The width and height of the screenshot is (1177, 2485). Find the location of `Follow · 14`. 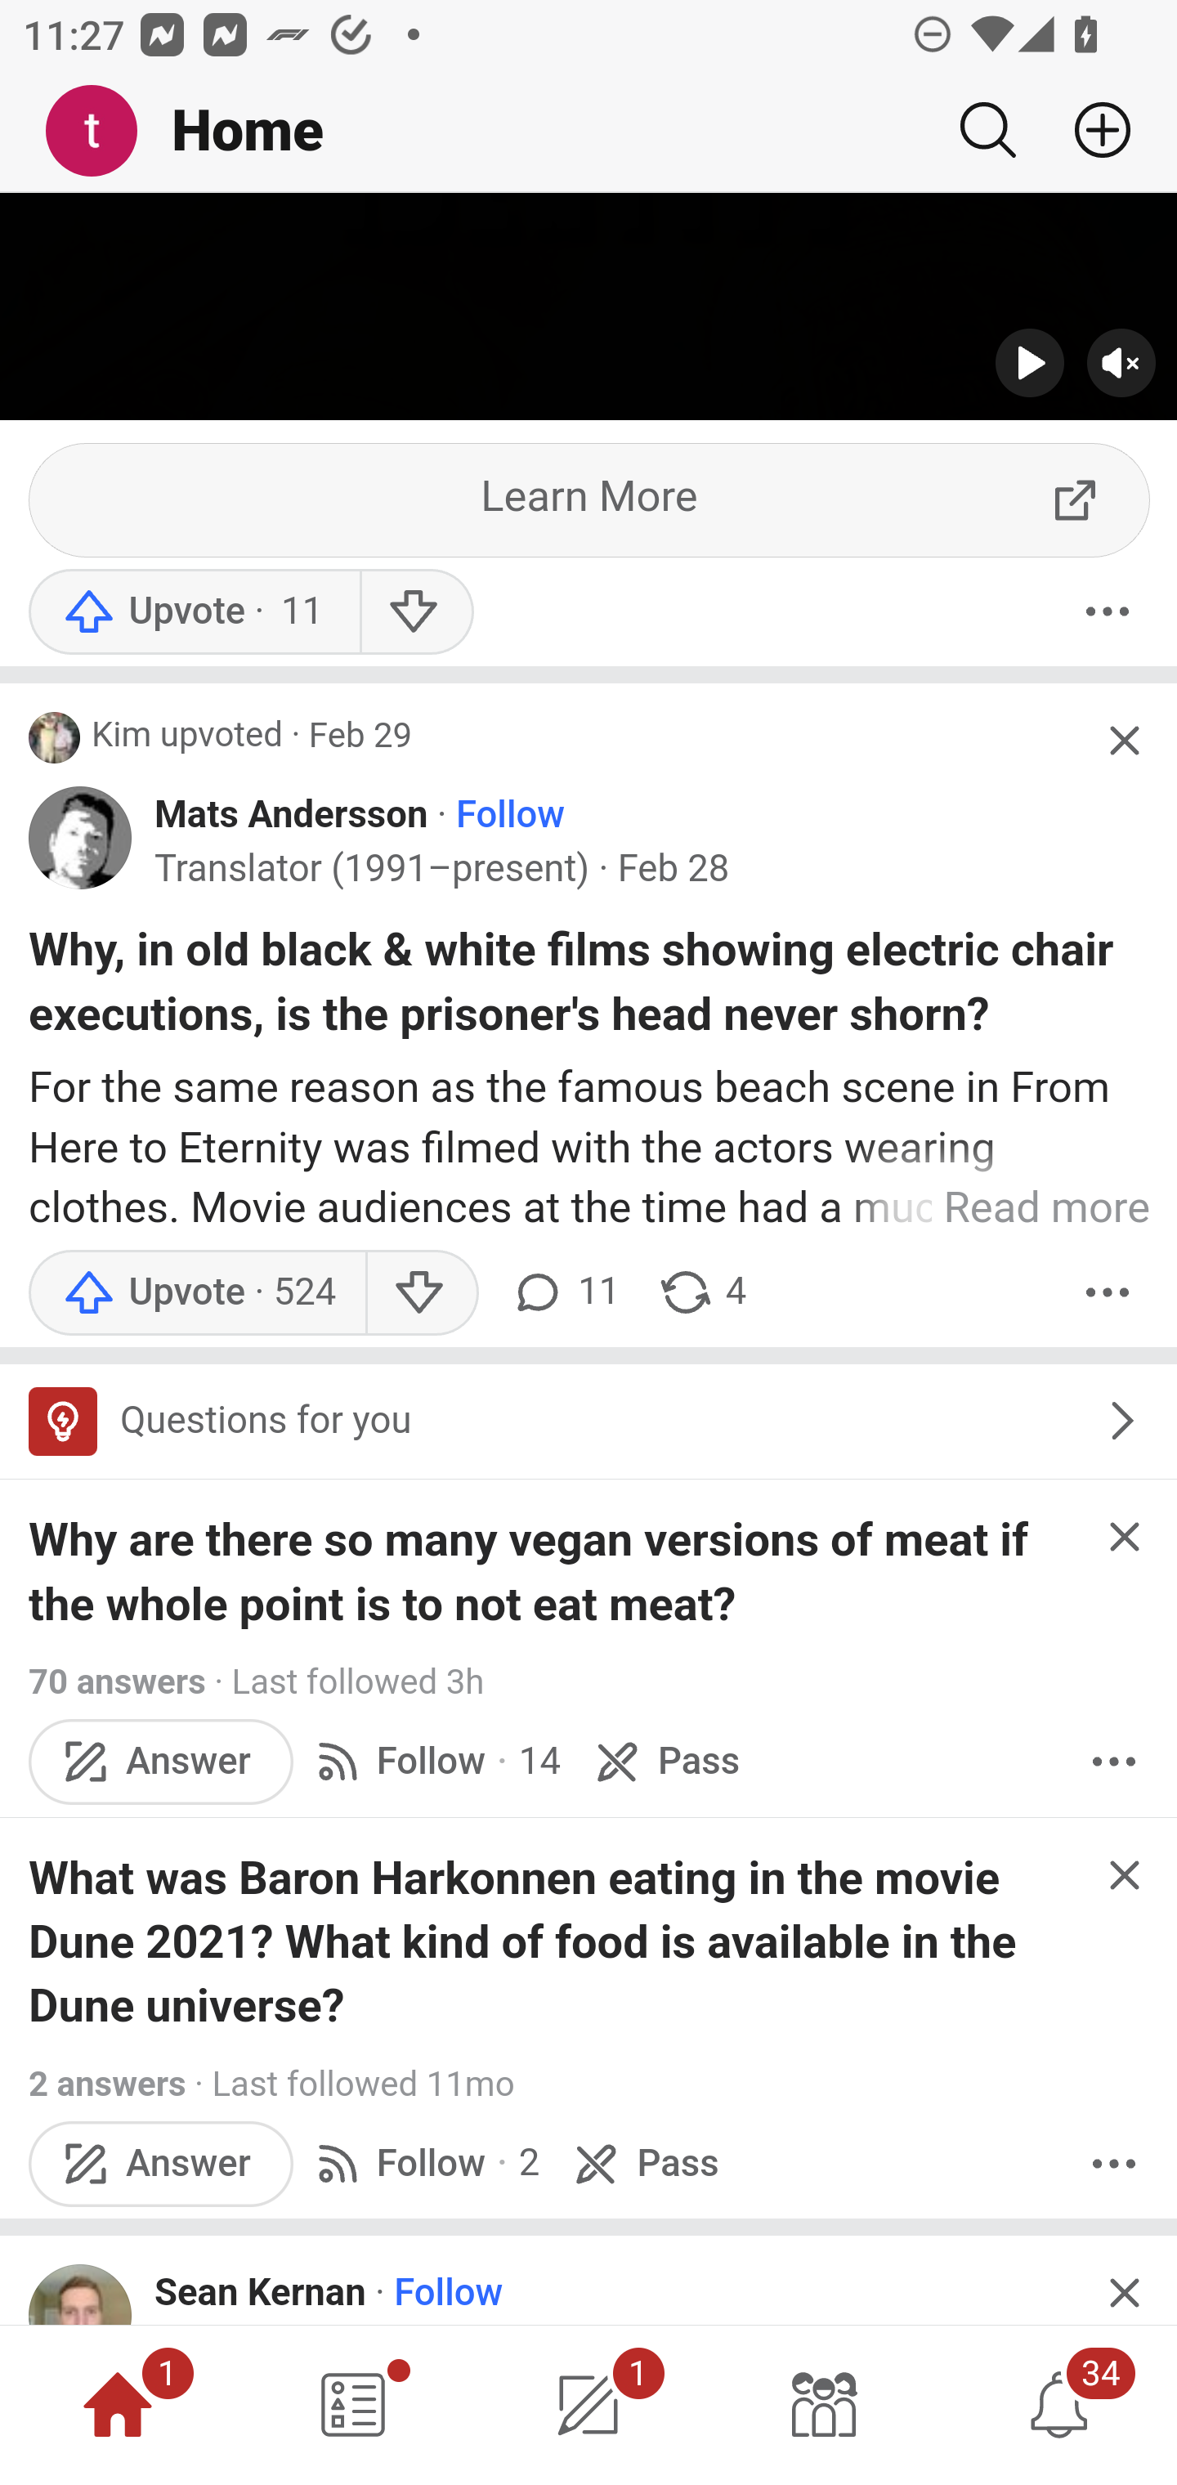

Follow · 14 is located at coordinates (435, 1764).